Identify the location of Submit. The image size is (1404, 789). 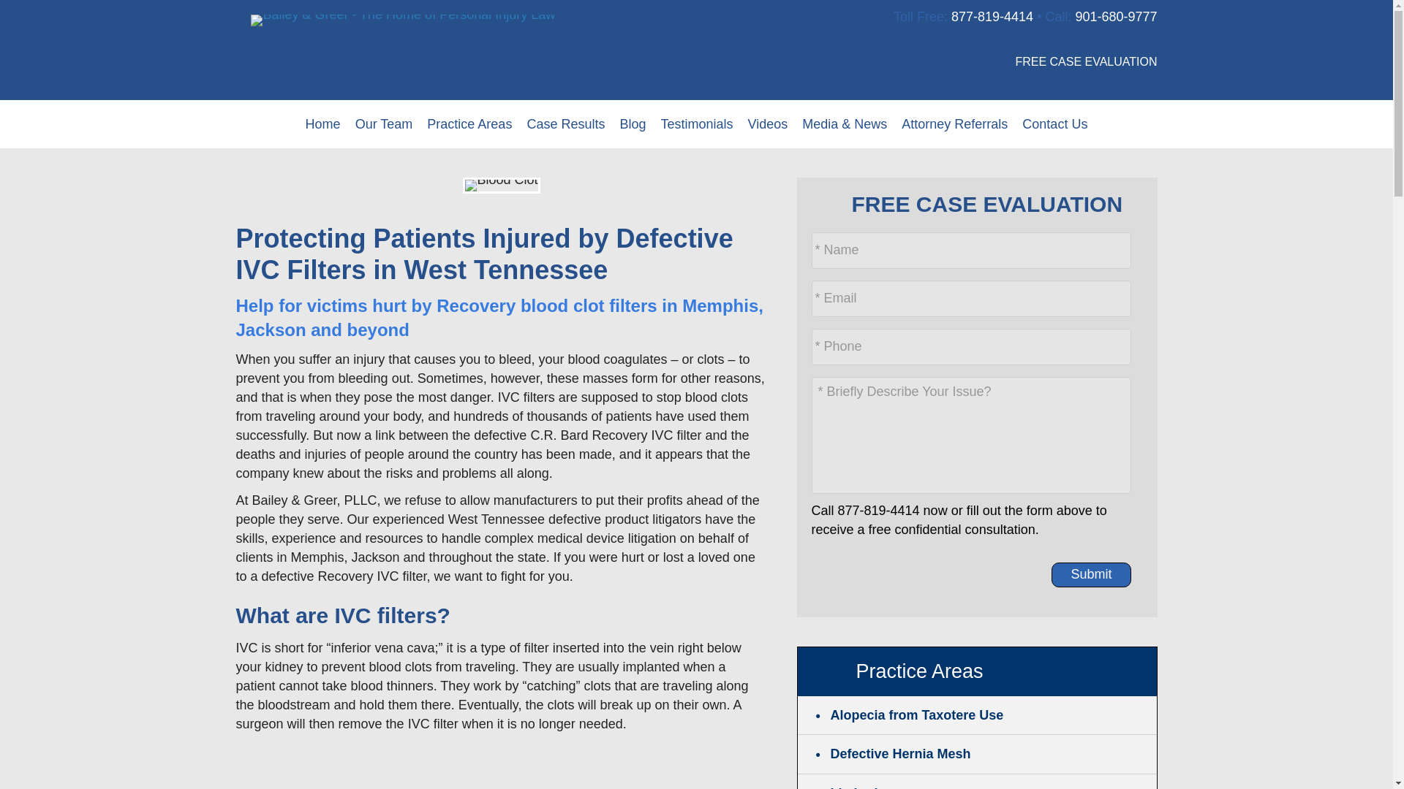
(1091, 574).